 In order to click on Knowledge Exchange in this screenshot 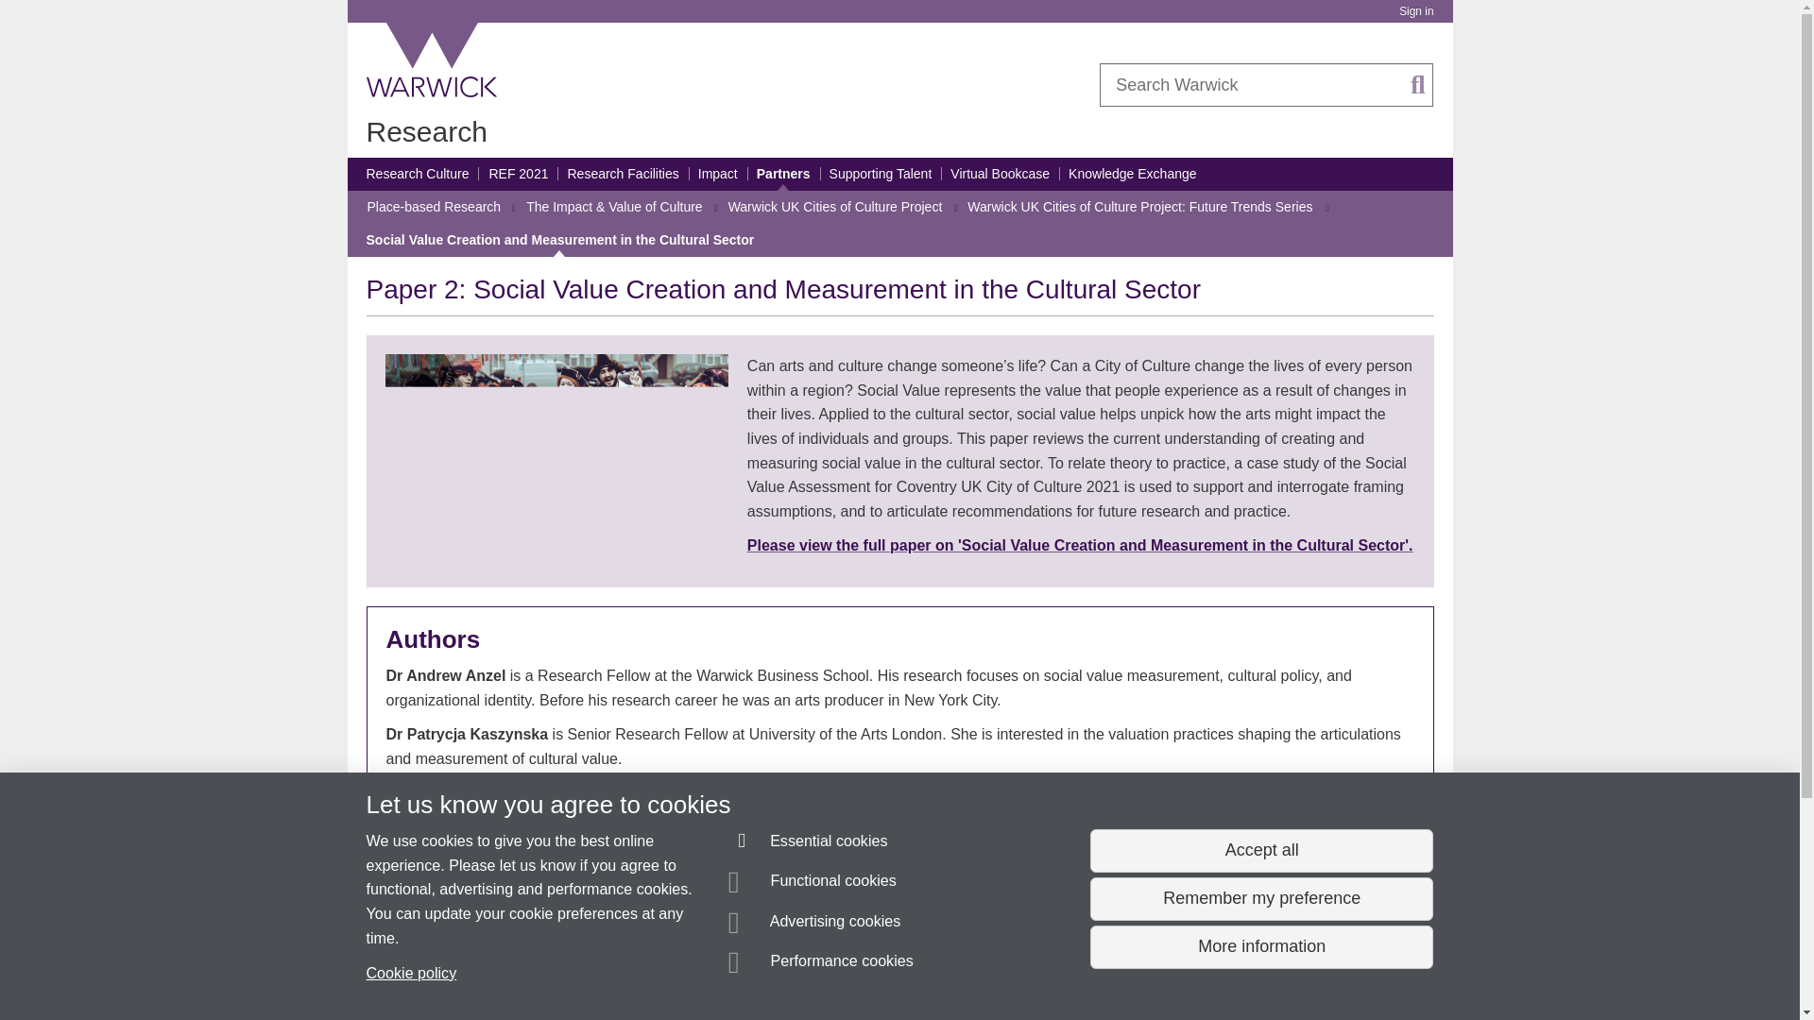, I will do `click(1132, 174)`.